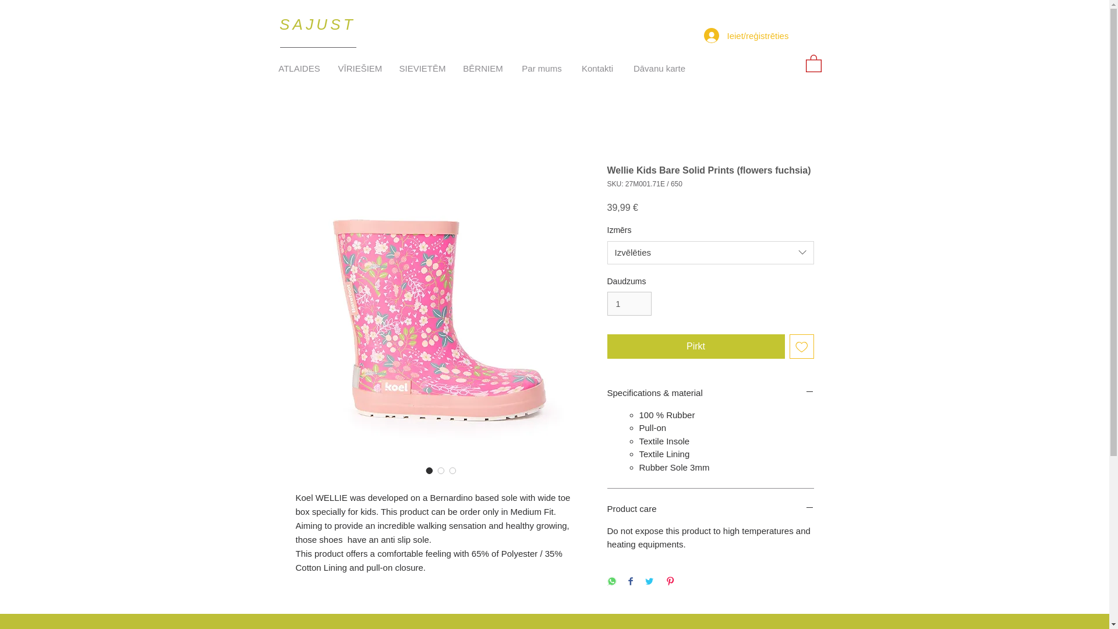 Image resolution: width=1118 pixels, height=629 pixels. I want to click on Kontakti, so click(597, 69).